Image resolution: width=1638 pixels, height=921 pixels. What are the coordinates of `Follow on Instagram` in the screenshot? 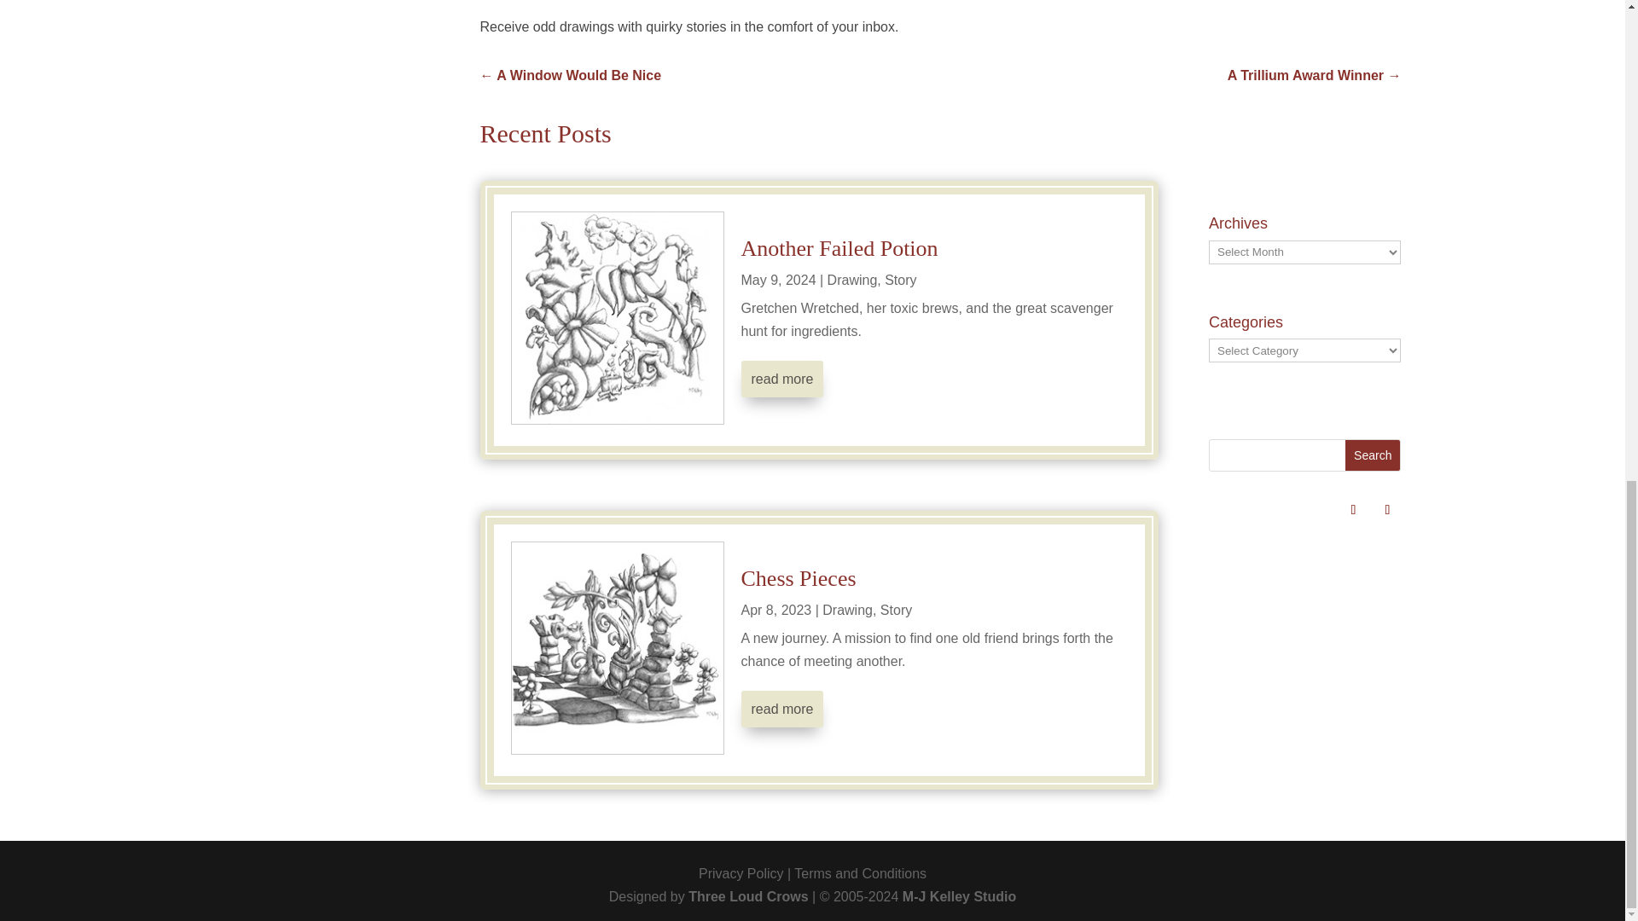 It's located at (1353, 510).